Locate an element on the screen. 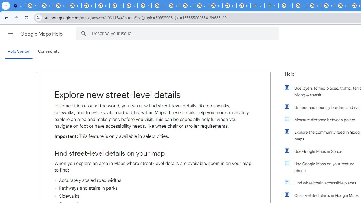 This screenshot has width=361, height=203. Community is located at coordinates (49, 52).